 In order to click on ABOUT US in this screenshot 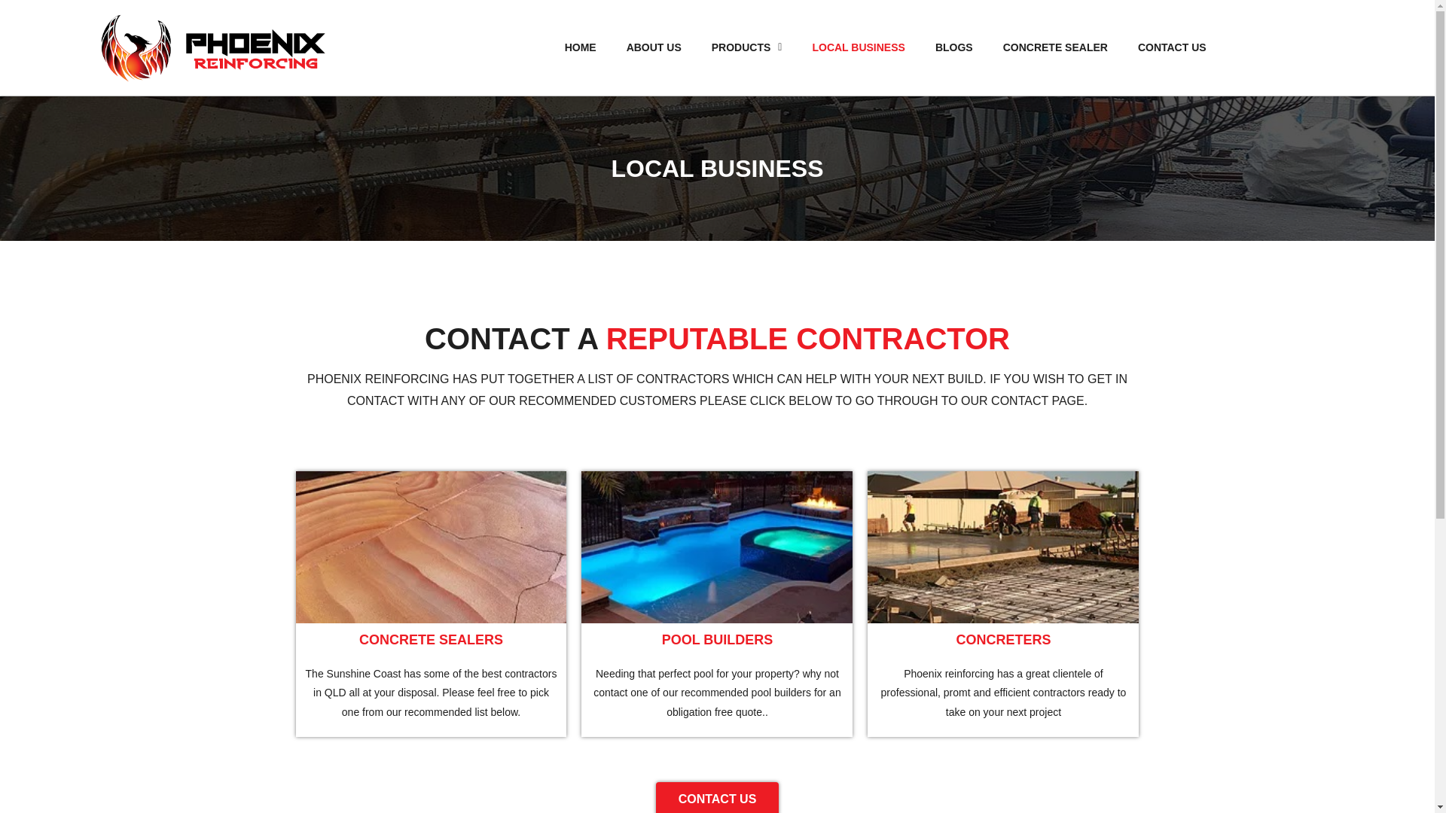, I will do `click(654, 47)`.